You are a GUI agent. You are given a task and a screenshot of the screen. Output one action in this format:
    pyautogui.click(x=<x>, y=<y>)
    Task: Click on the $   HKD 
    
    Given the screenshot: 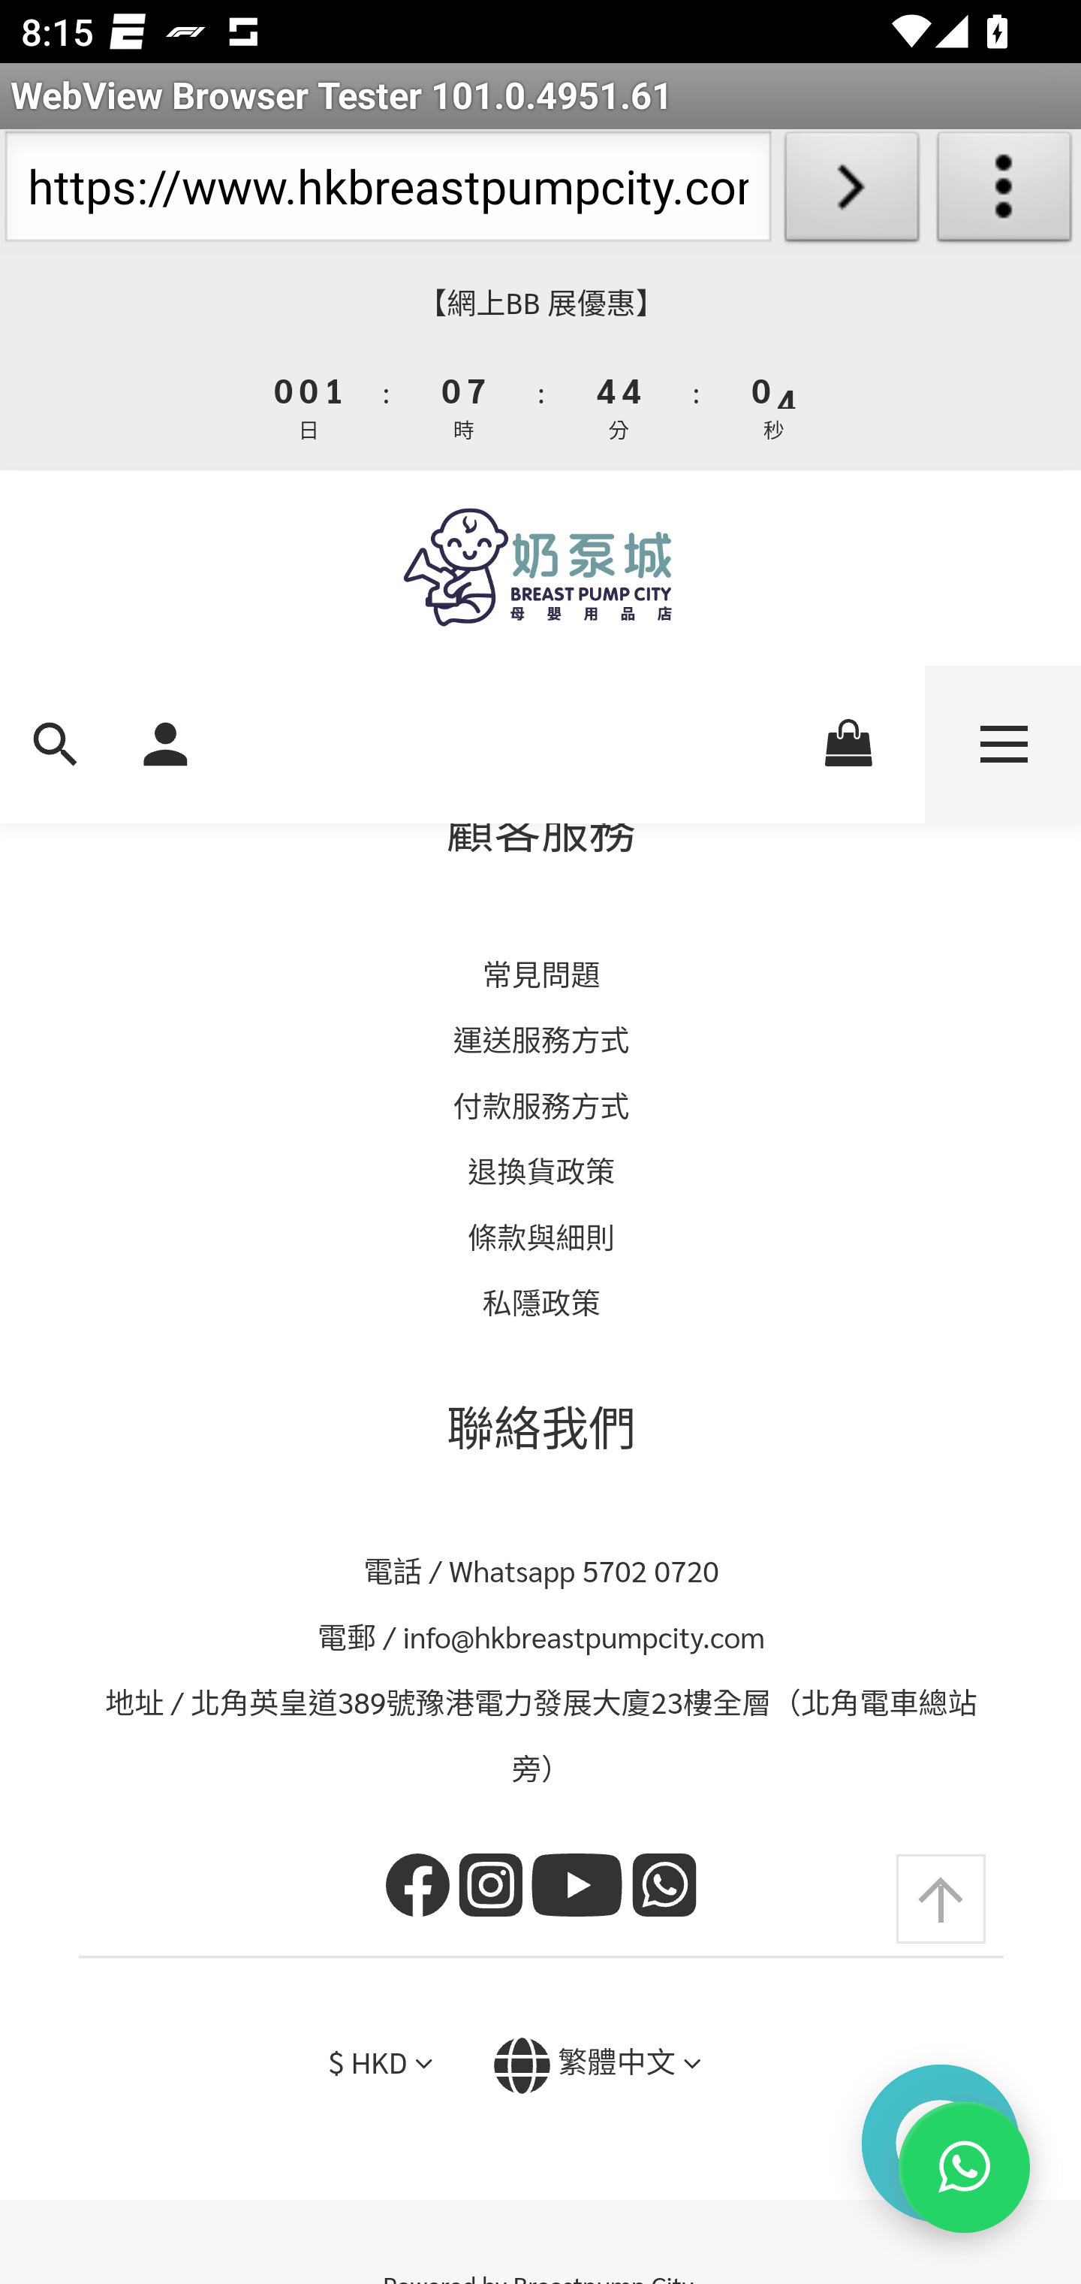 What is the action you would take?
    pyautogui.click(x=380, y=2062)
    